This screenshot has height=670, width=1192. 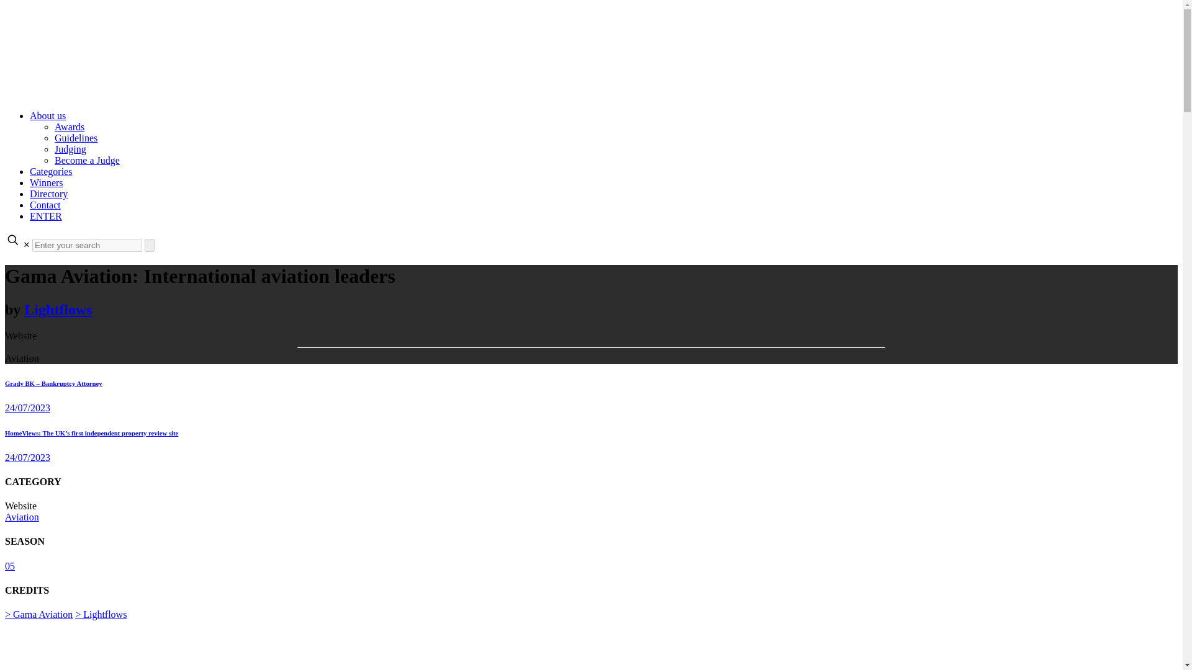 I want to click on Lightflows, so click(x=57, y=309).